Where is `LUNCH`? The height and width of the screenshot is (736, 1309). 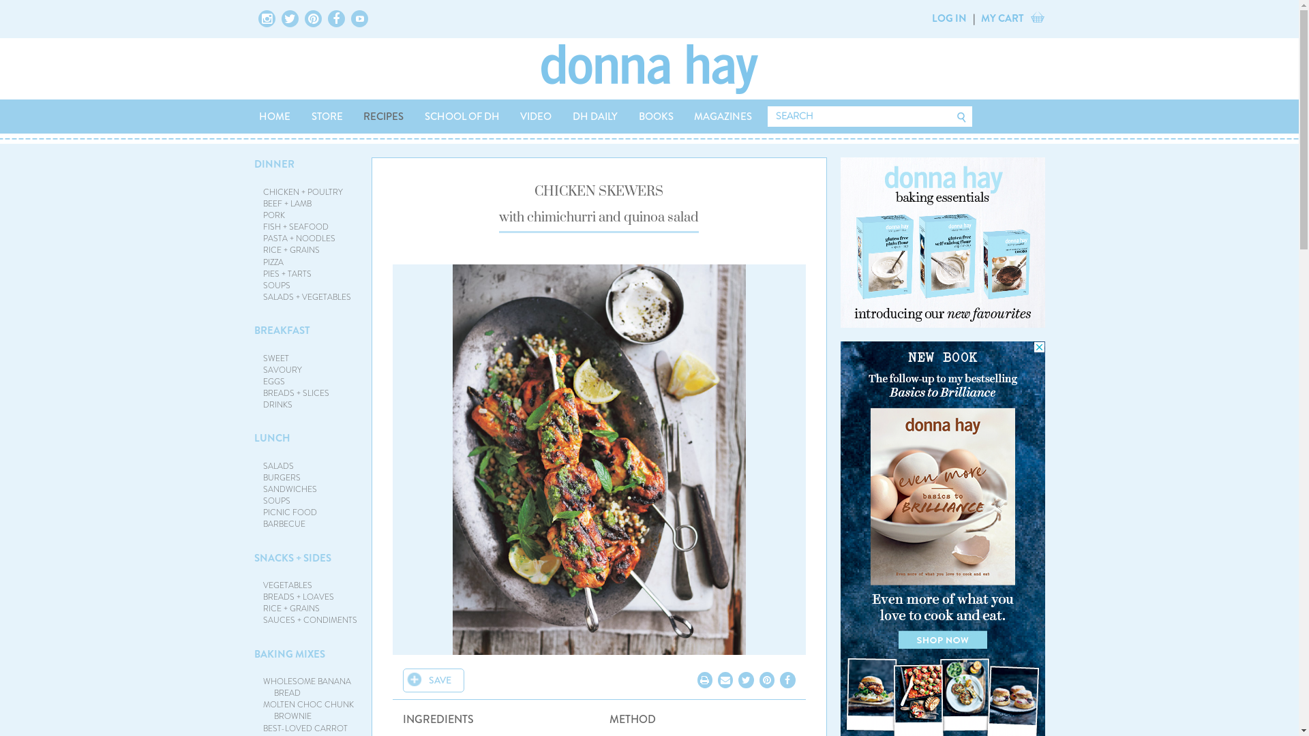 LUNCH is located at coordinates (271, 438).